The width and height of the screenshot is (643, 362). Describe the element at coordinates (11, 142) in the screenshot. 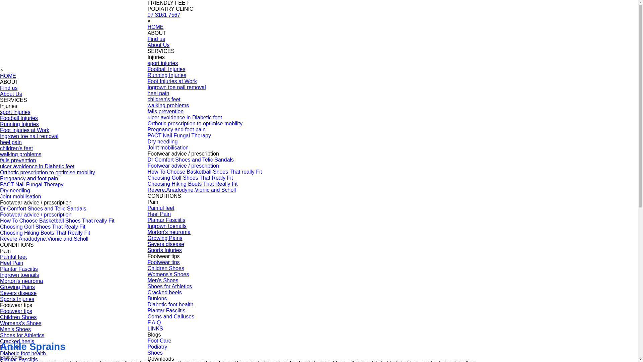

I see `heel pain` at that location.